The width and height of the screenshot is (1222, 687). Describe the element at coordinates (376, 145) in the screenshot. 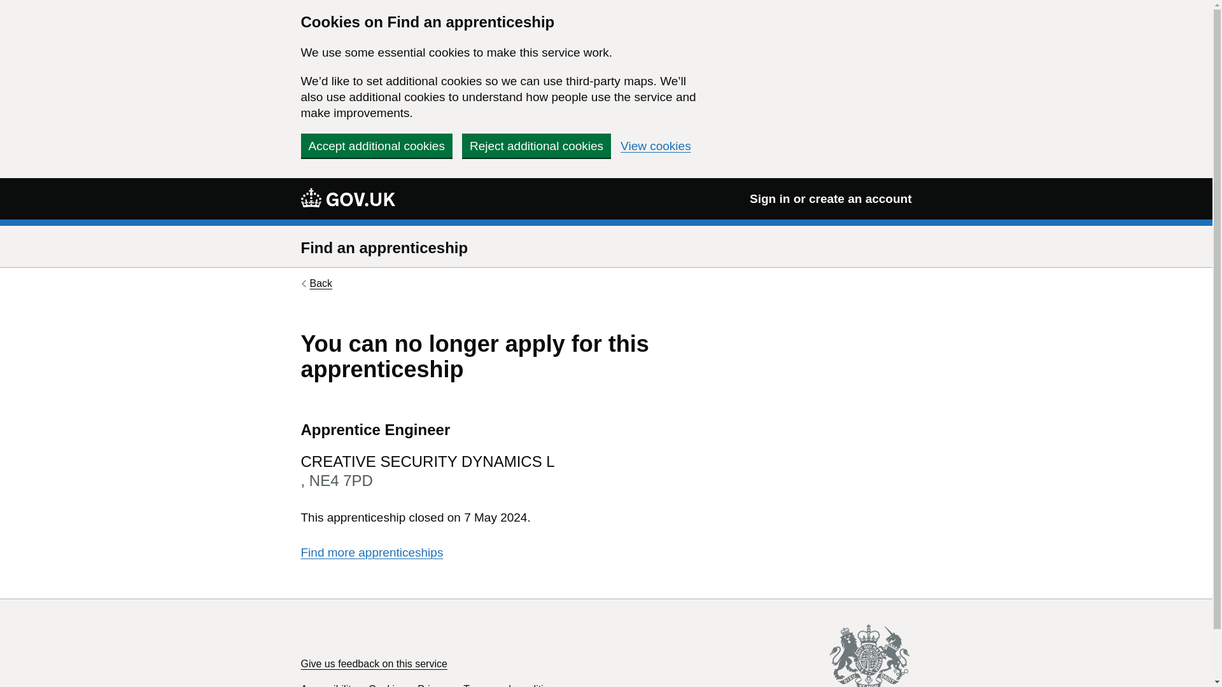

I see `Accept additional cookies` at that location.